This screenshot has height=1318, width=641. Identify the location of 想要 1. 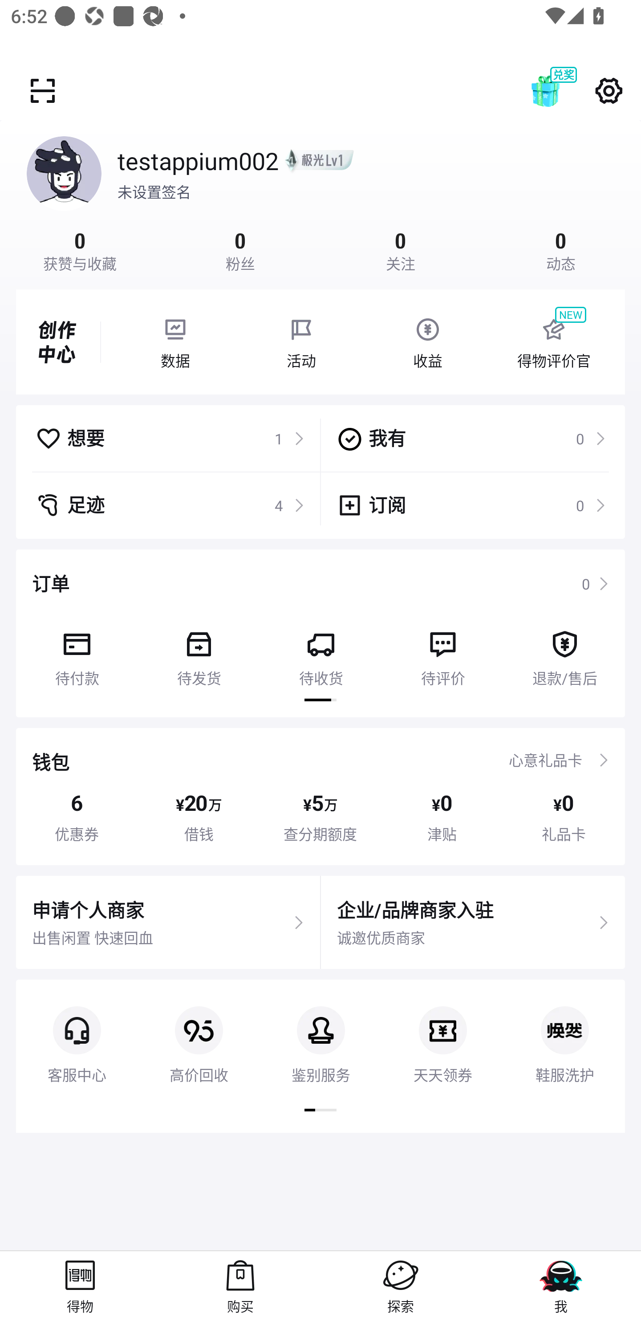
(170, 438).